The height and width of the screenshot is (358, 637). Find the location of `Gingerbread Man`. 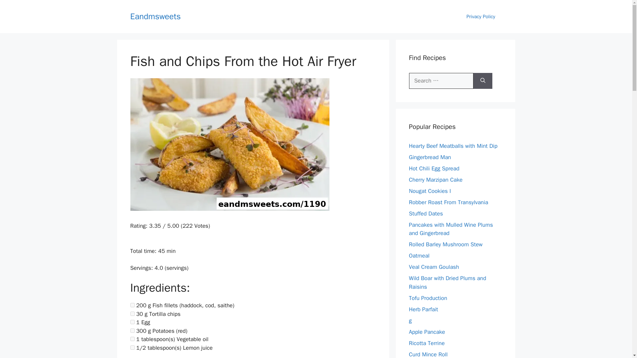

Gingerbread Man is located at coordinates (430, 157).